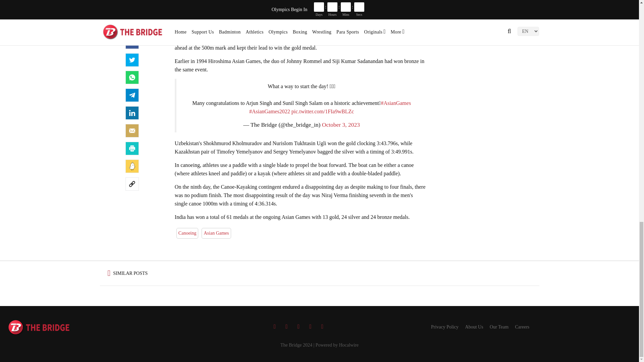 The height and width of the screenshot is (362, 644). I want to click on Share by Email, so click(132, 131).